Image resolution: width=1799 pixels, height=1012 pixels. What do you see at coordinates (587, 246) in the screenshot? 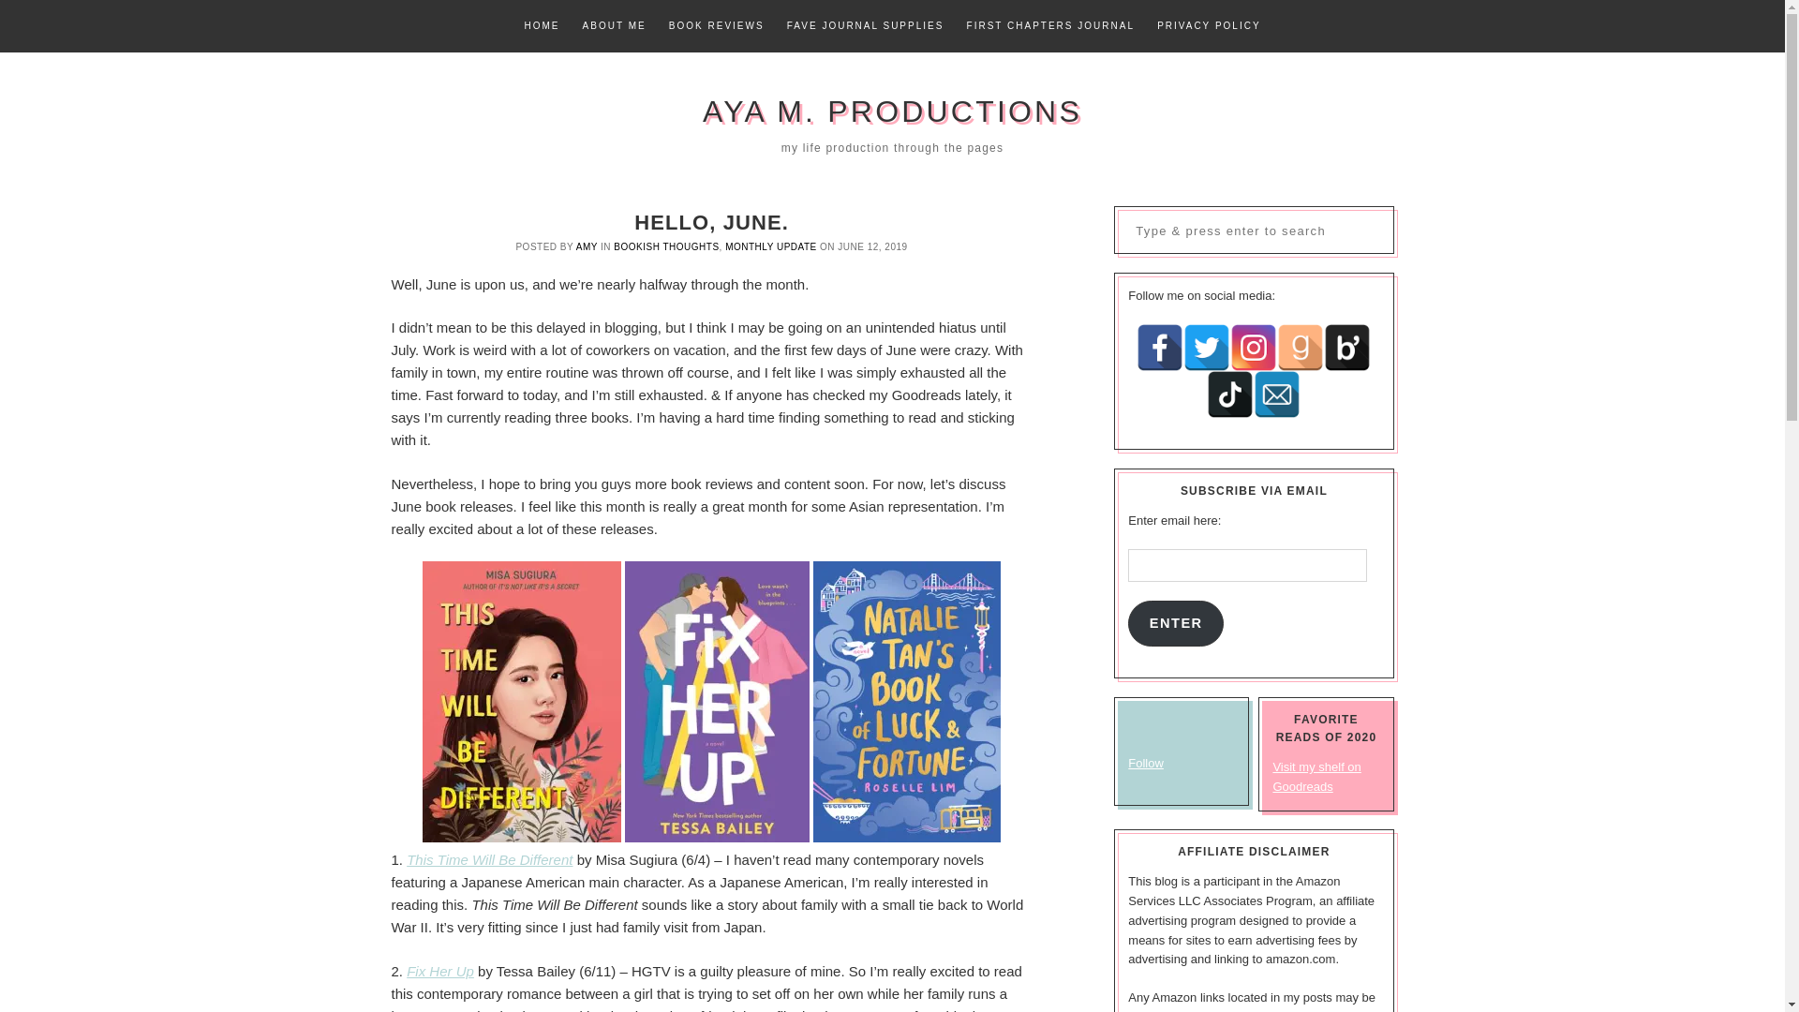
I see `AMY` at bounding box center [587, 246].